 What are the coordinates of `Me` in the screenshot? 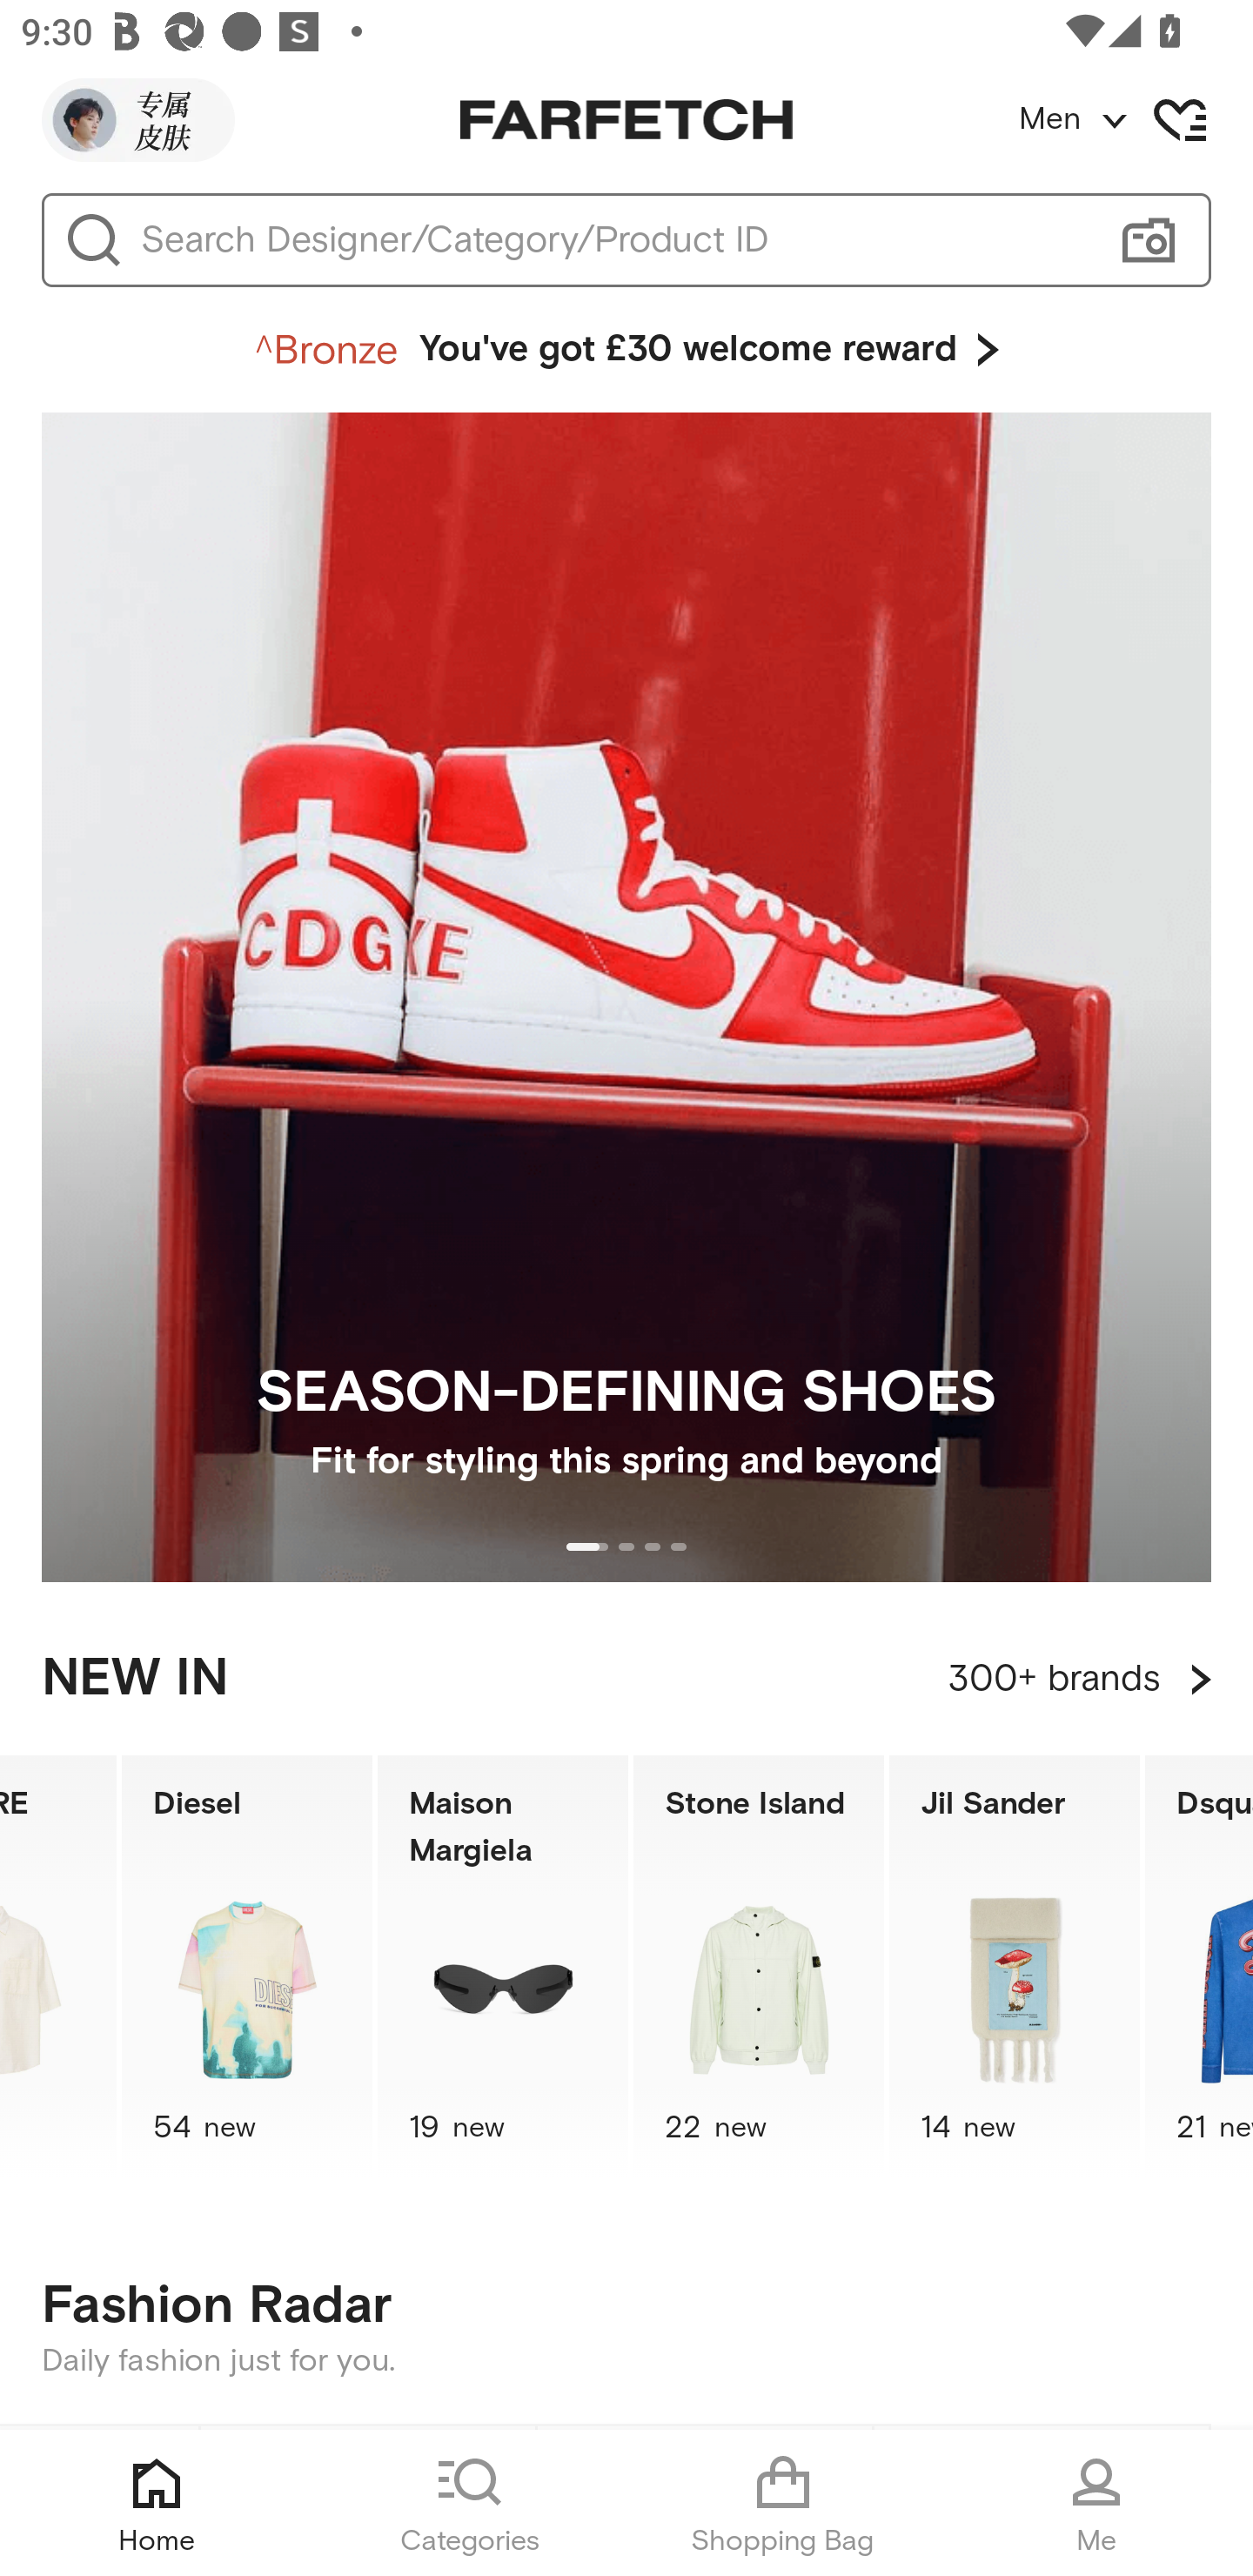 It's located at (1096, 2503).